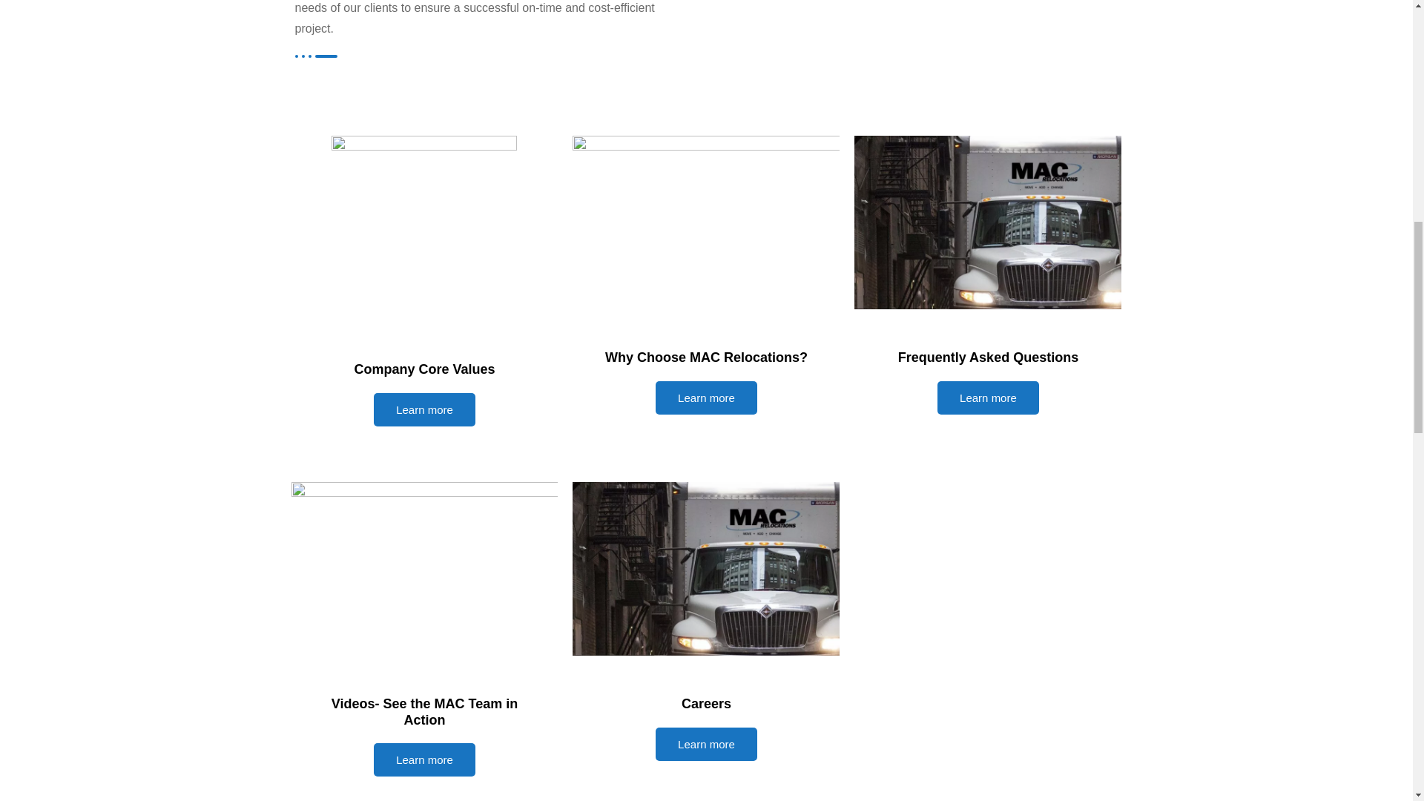 The width and height of the screenshot is (1424, 801). Describe the element at coordinates (706, 744) in the screenshot. I see `Learn more` at that location.